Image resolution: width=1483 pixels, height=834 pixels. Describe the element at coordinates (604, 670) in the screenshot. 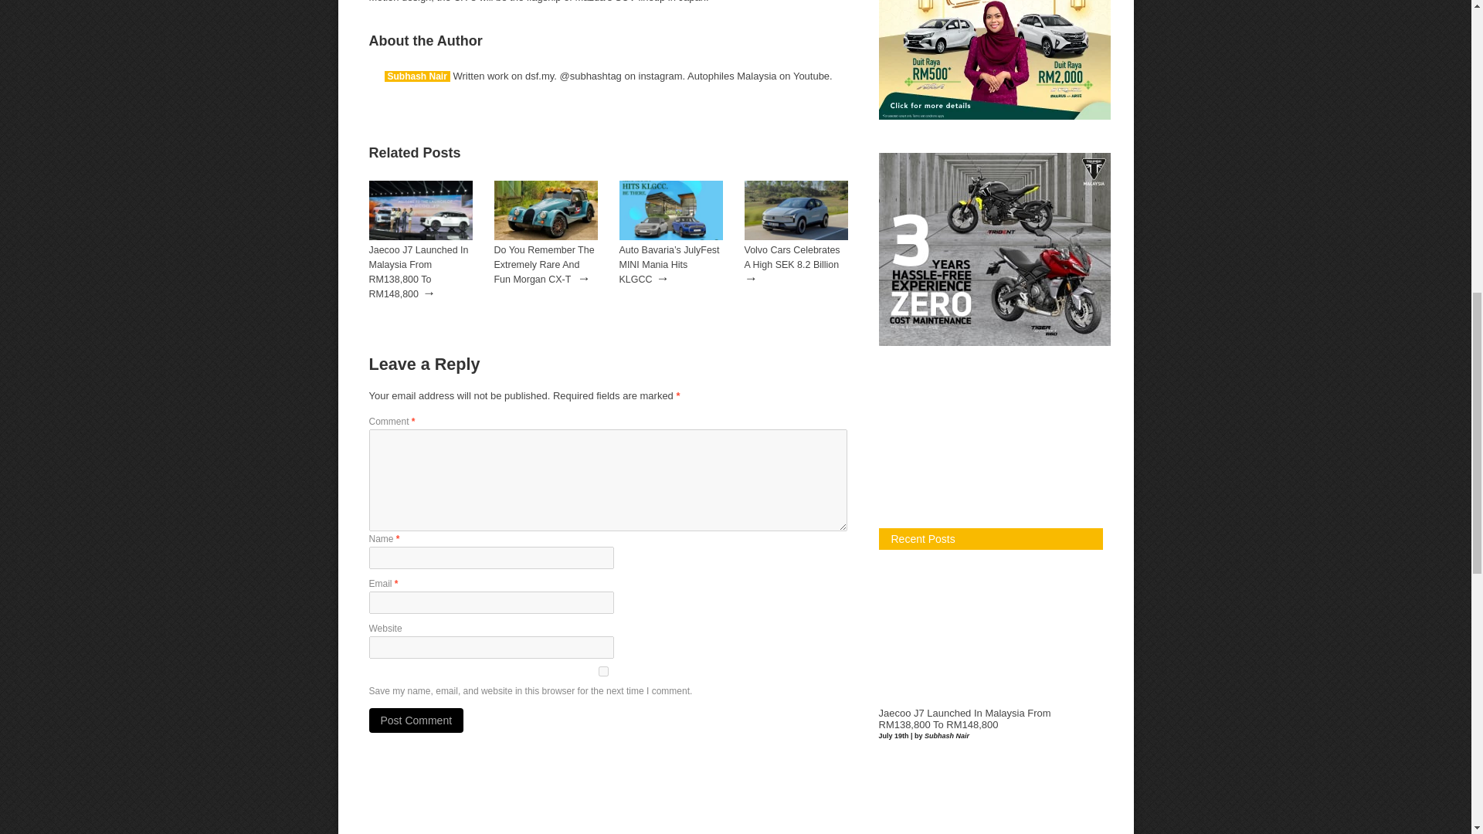

I see `yes` at that location.